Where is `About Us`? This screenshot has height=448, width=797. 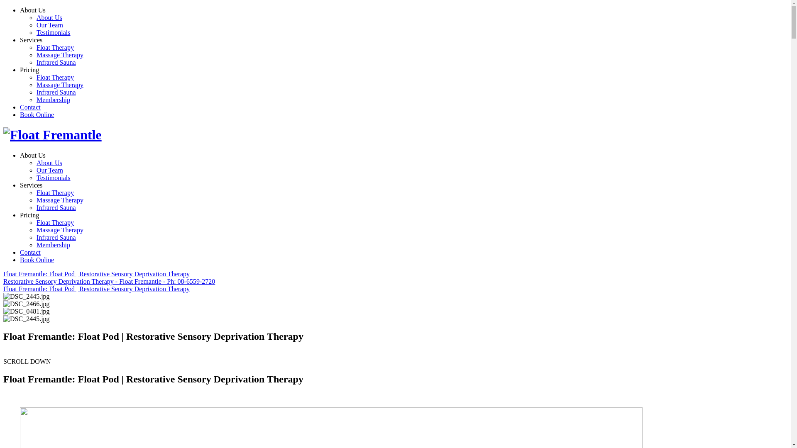 About Us is located at coordinates (33, 155).